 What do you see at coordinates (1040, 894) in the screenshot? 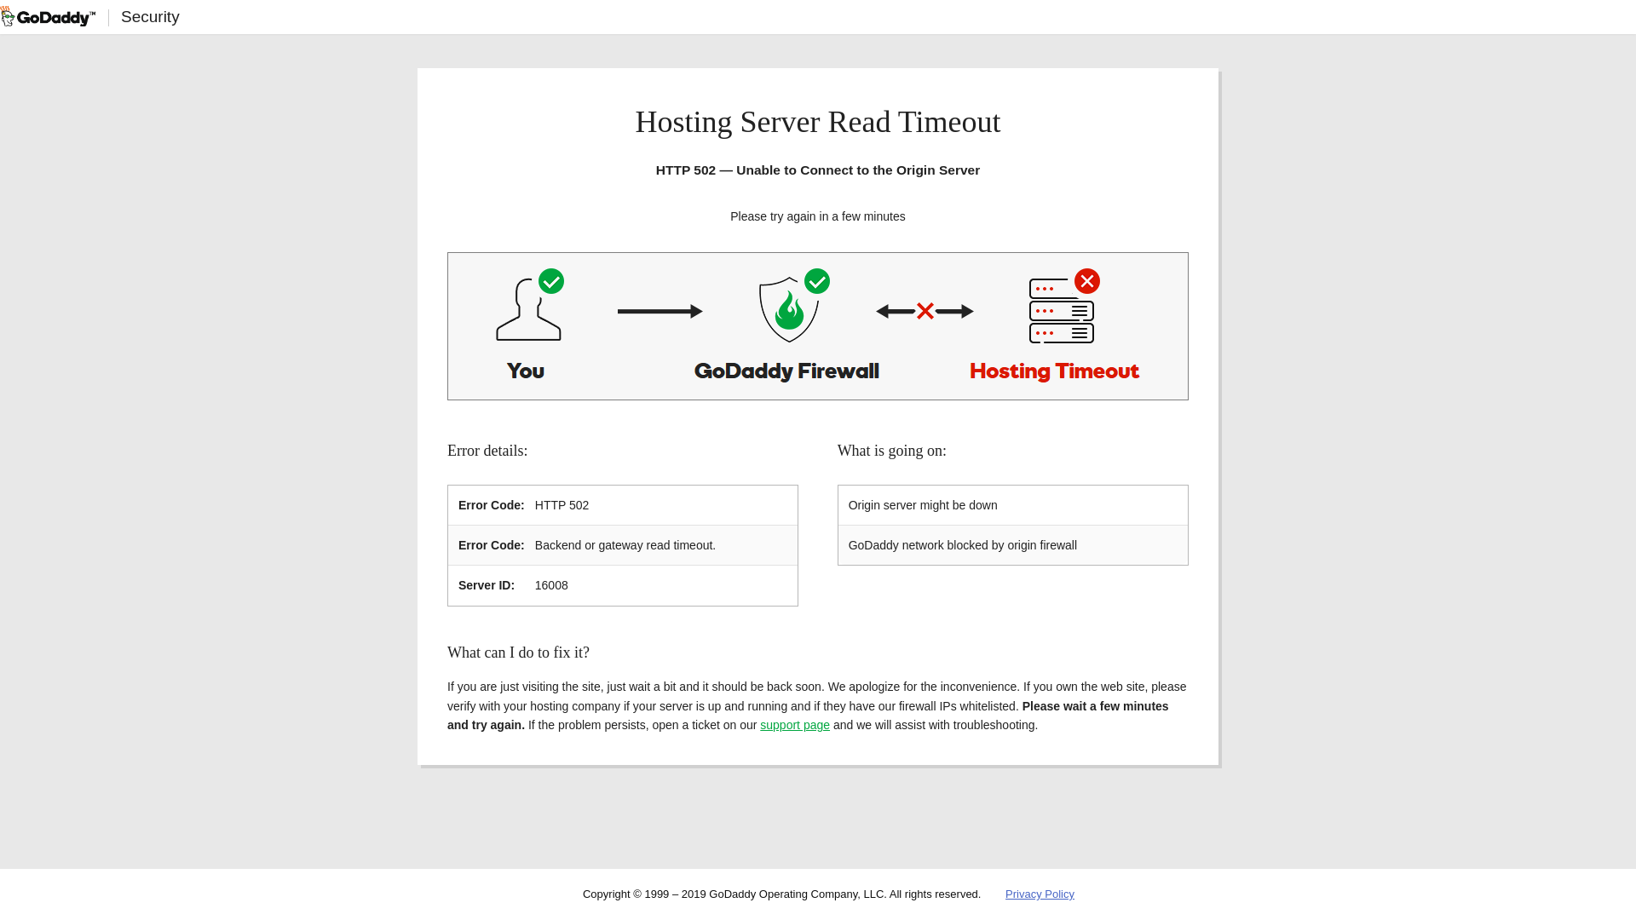
I see `Privacy Policy` at bounding box center [1040, 894].